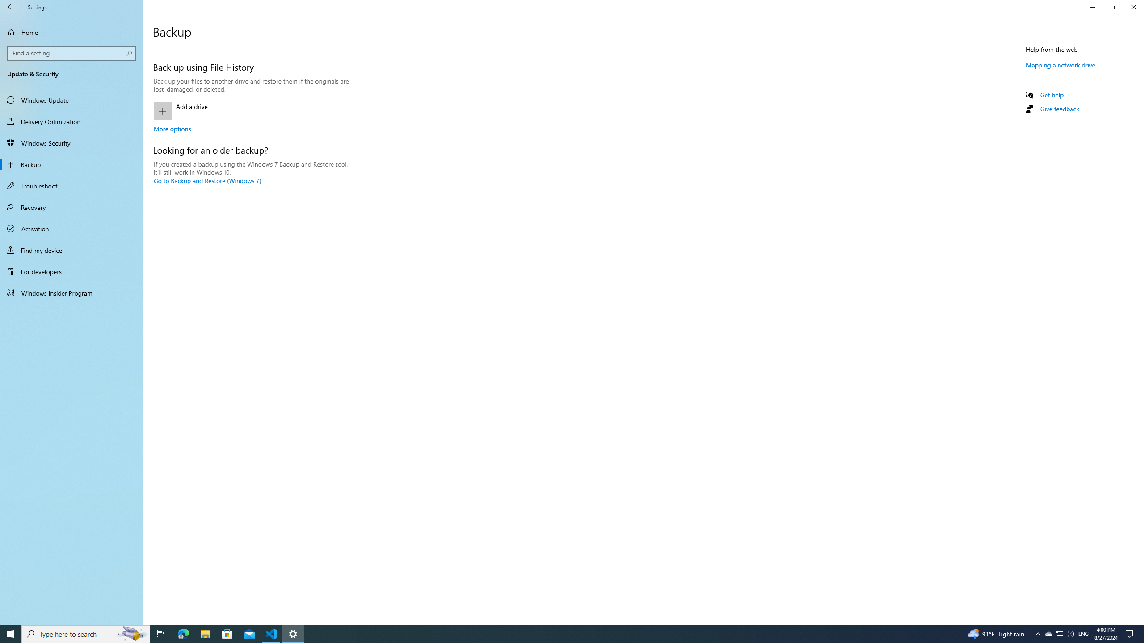 Image resolution: width=1144 pixels, height=643 pixels. What do you see at coordinates (71, 32) in the screenshot?
I see `Home` at bounding box center [71, 32].